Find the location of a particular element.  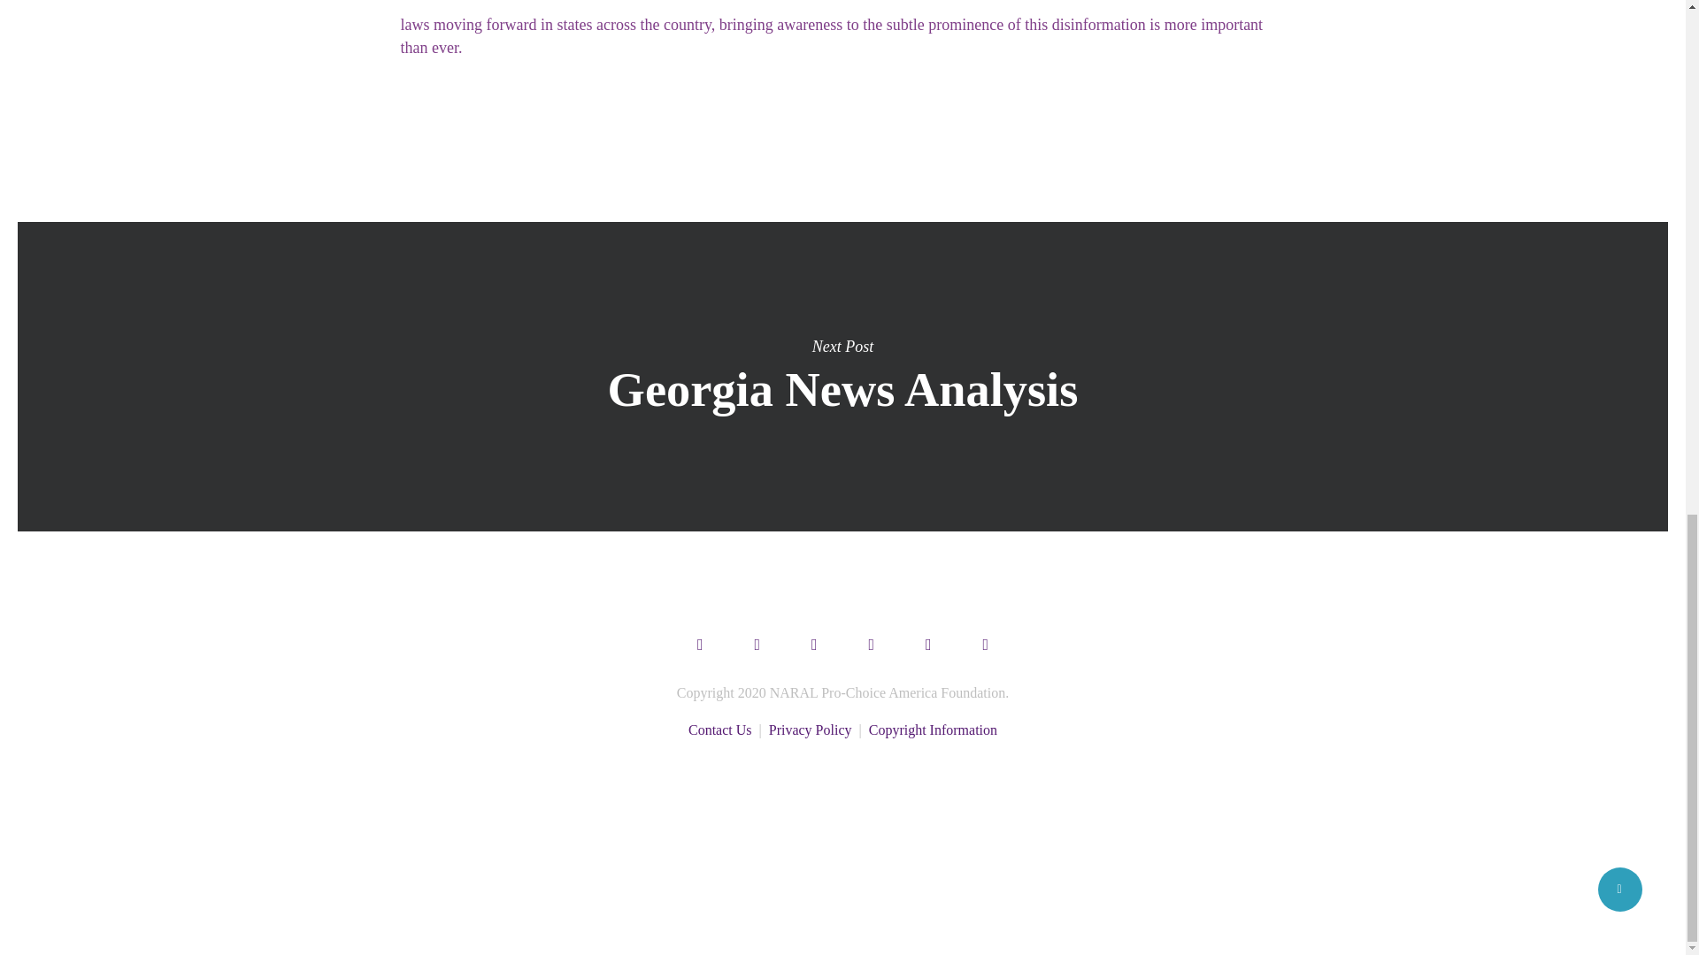

Privacy Policy is located at coordinates (811, 729).